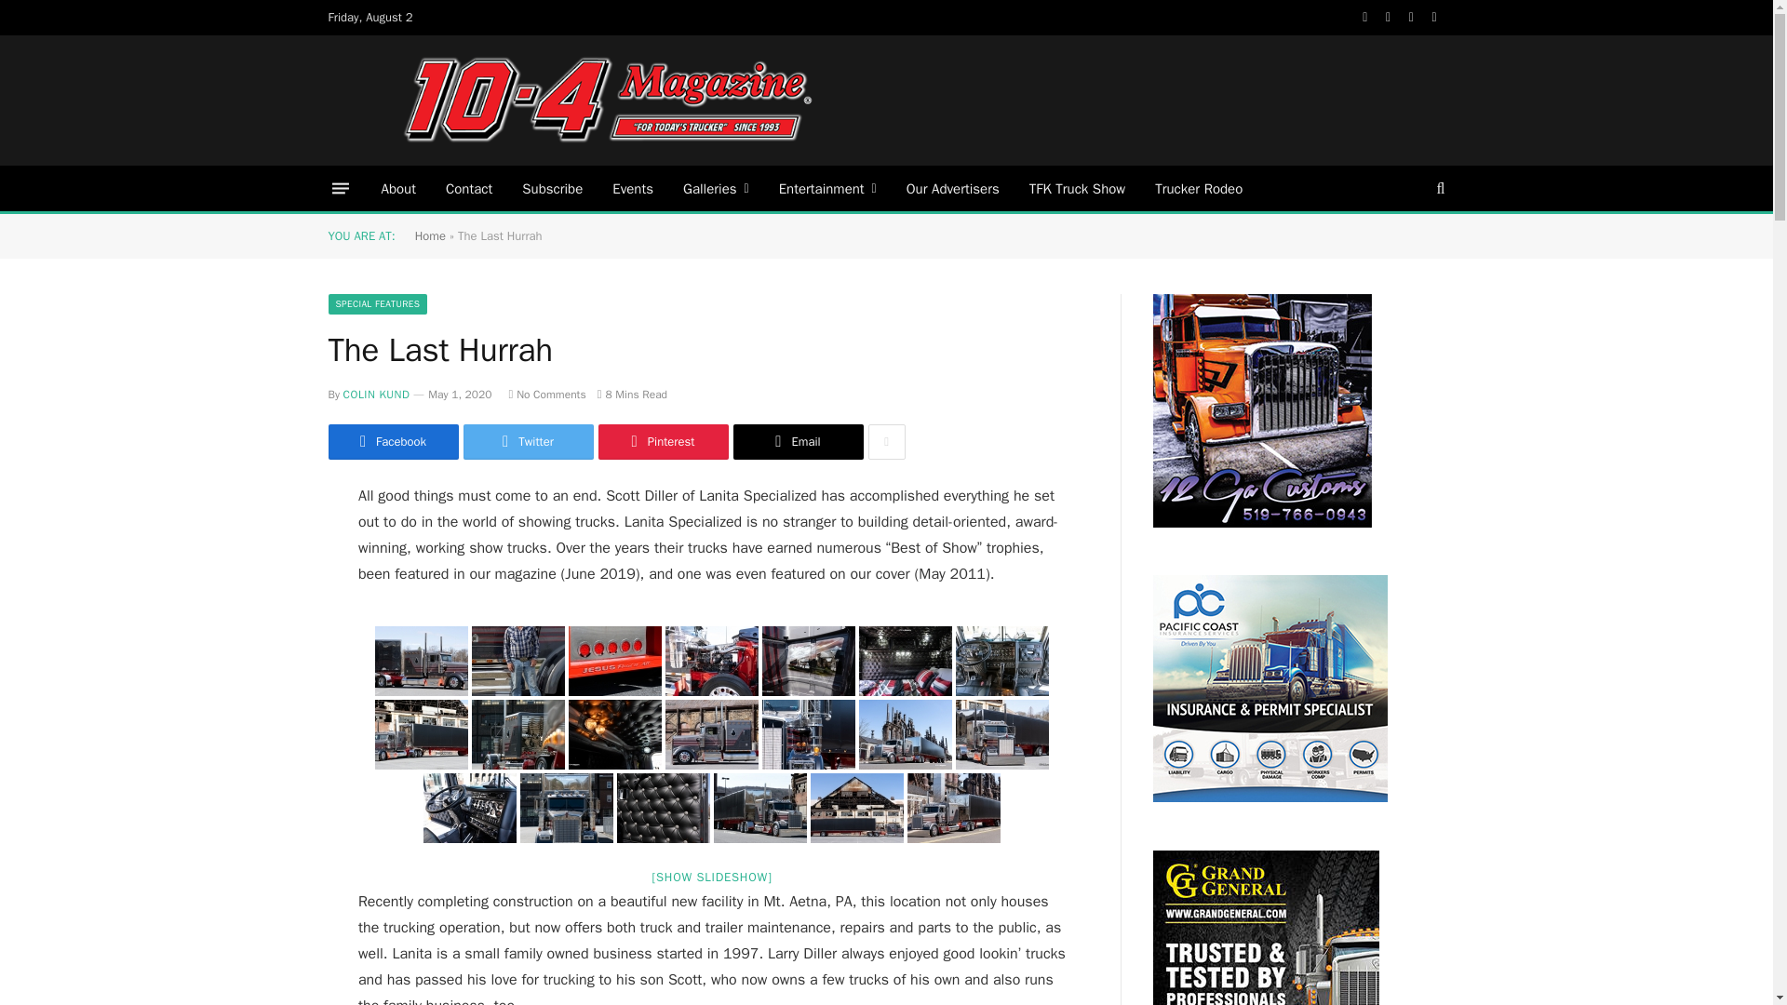 The image size is (1787, 1005). Describe the element at coordinates (392, 441) in the screenshot. I see `Facebook` at that location.